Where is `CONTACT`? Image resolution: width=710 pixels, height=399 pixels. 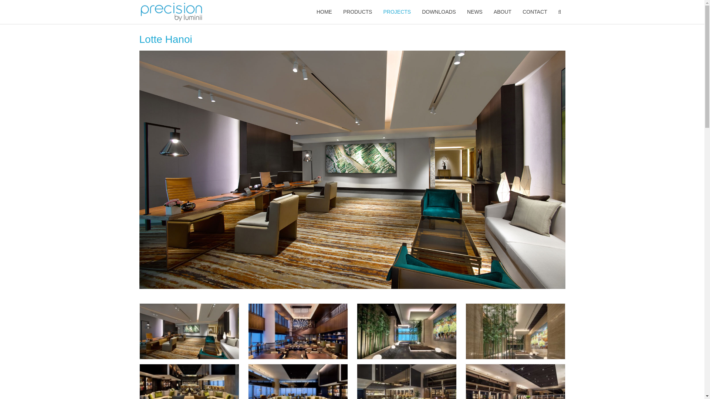 CONTACT is located at coordinates (535, 12).